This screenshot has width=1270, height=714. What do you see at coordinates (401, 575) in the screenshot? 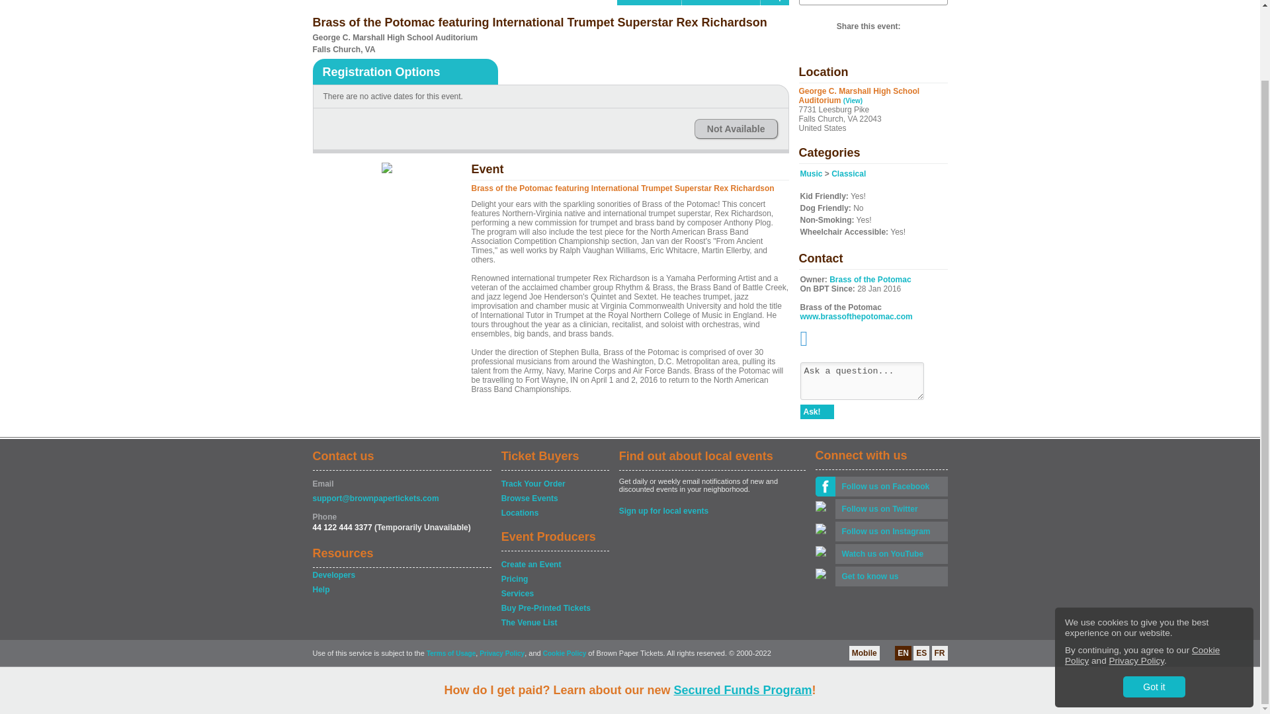
I see `Developers` at bounding box center [401, 575].